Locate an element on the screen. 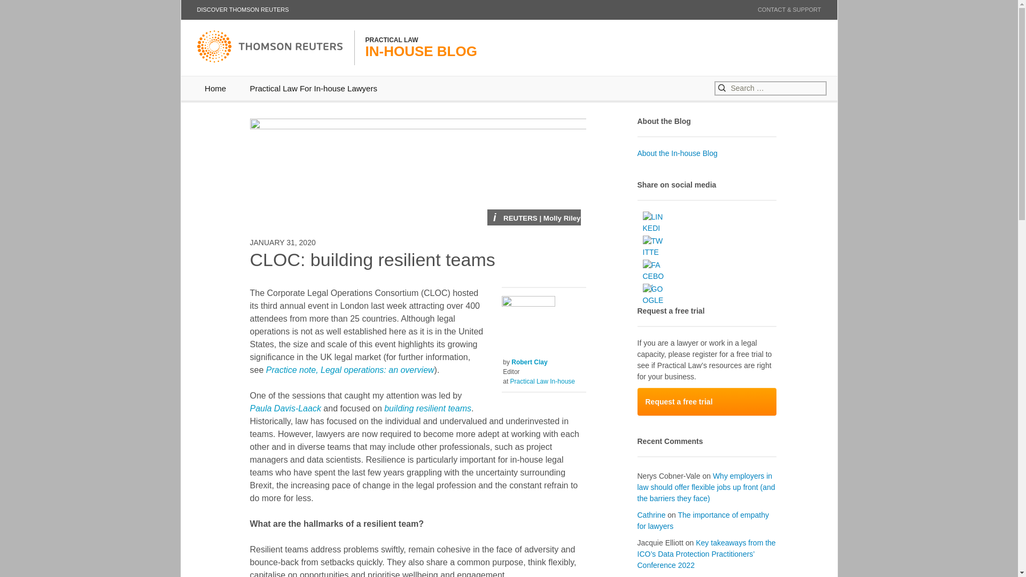 The image size is (1026, 577). Practical Law In-house is located at coordinates (542, 381).